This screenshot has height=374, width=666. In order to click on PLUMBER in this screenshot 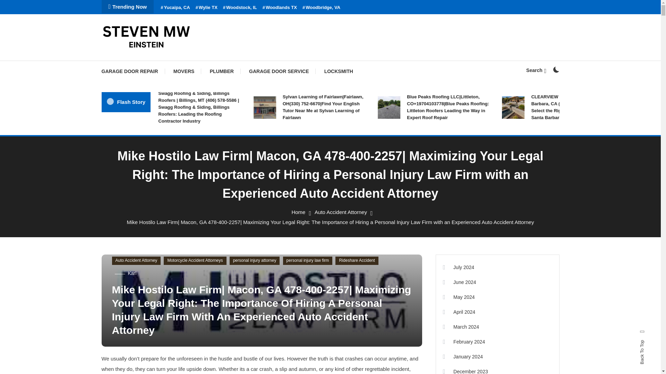, I will do `click(222, 71)`.